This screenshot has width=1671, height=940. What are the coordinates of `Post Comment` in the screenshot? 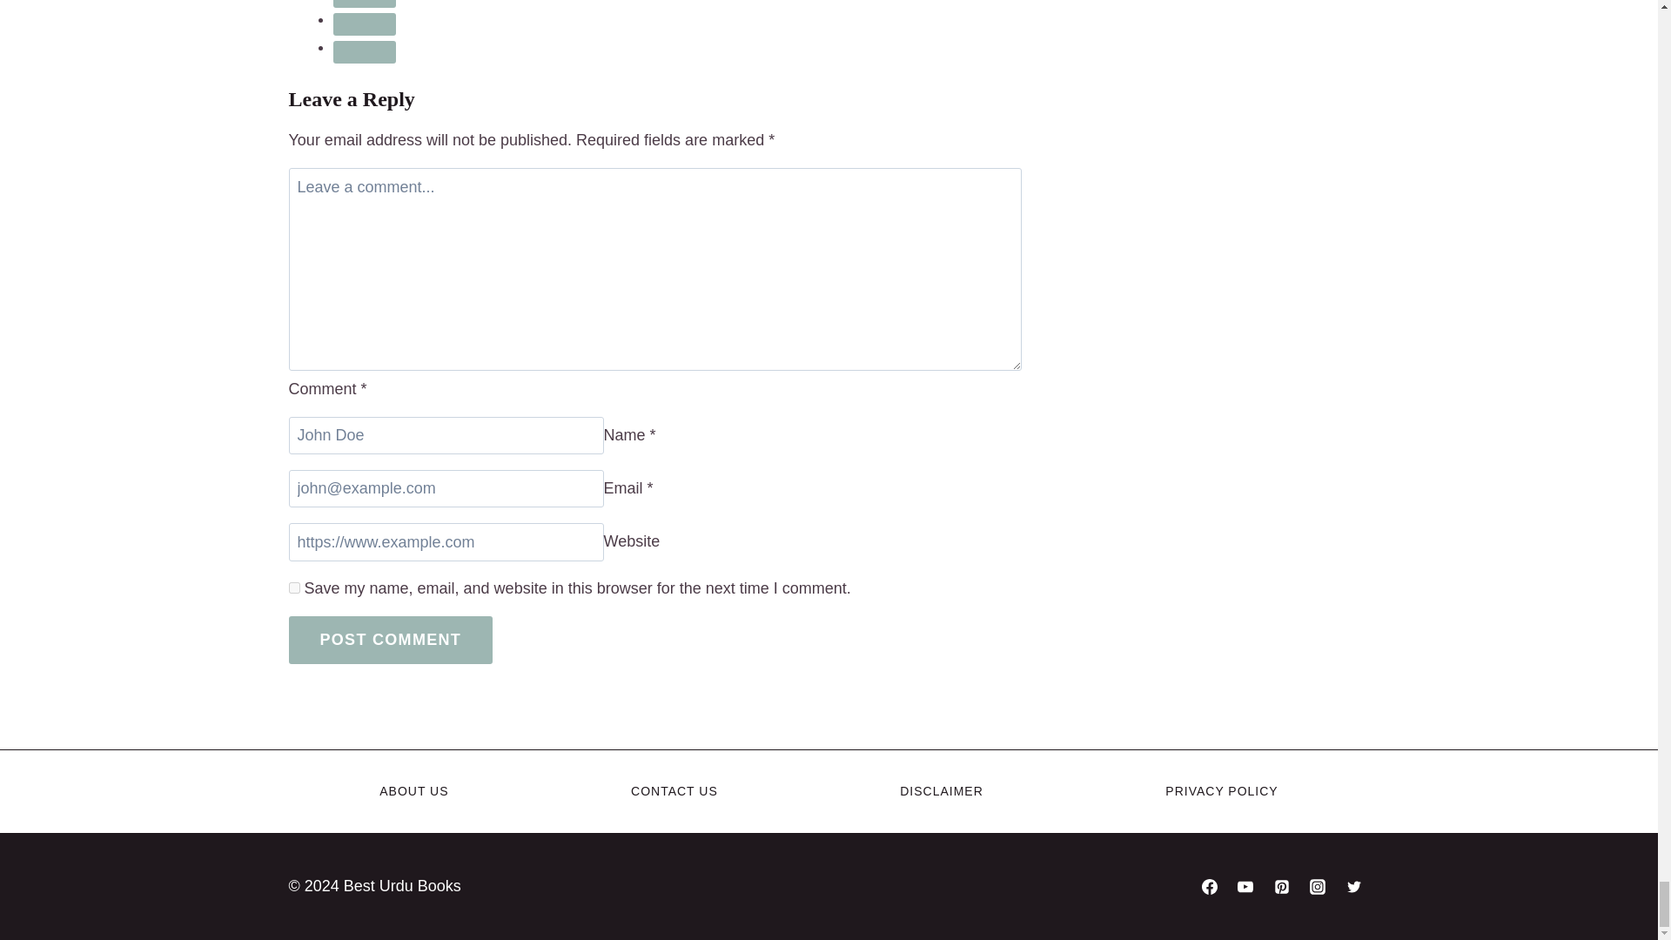 It's located at (391, 640).